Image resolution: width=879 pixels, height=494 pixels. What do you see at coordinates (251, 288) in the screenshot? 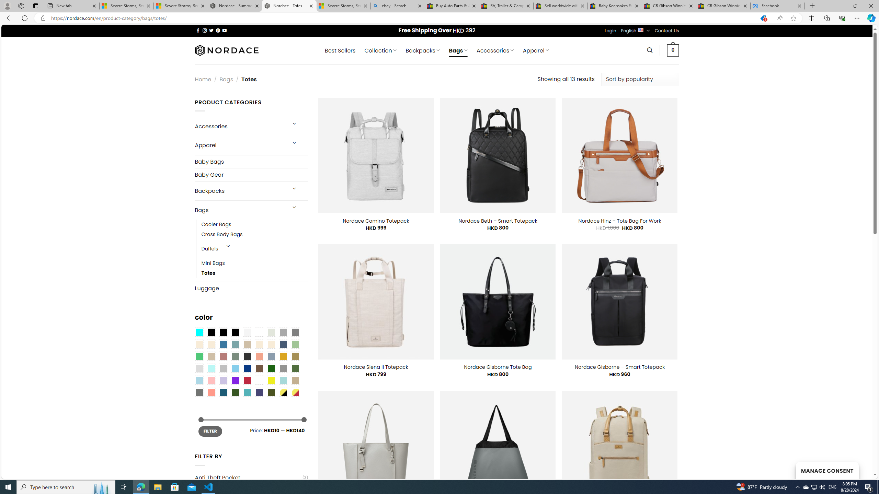
I see `Luggage` at bounding box center [251, 288].